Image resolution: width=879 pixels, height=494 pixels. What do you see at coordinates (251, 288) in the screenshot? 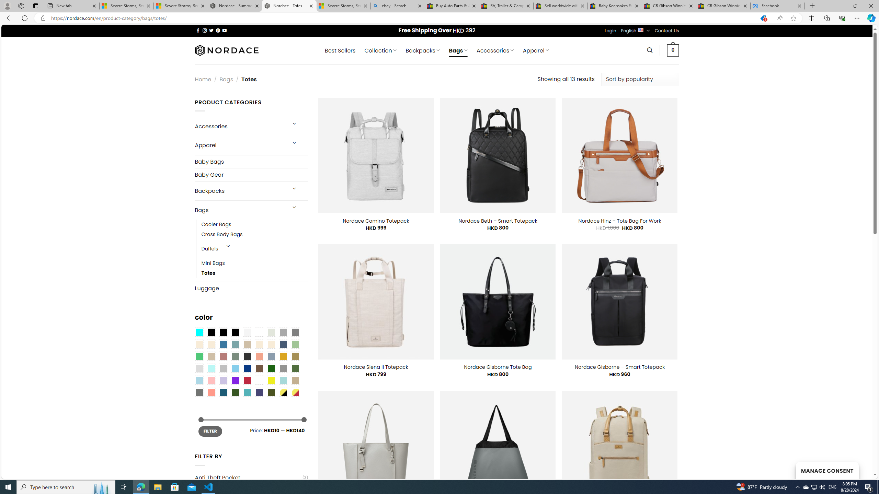
I see `Luggage` at bounding box center [251, 288].